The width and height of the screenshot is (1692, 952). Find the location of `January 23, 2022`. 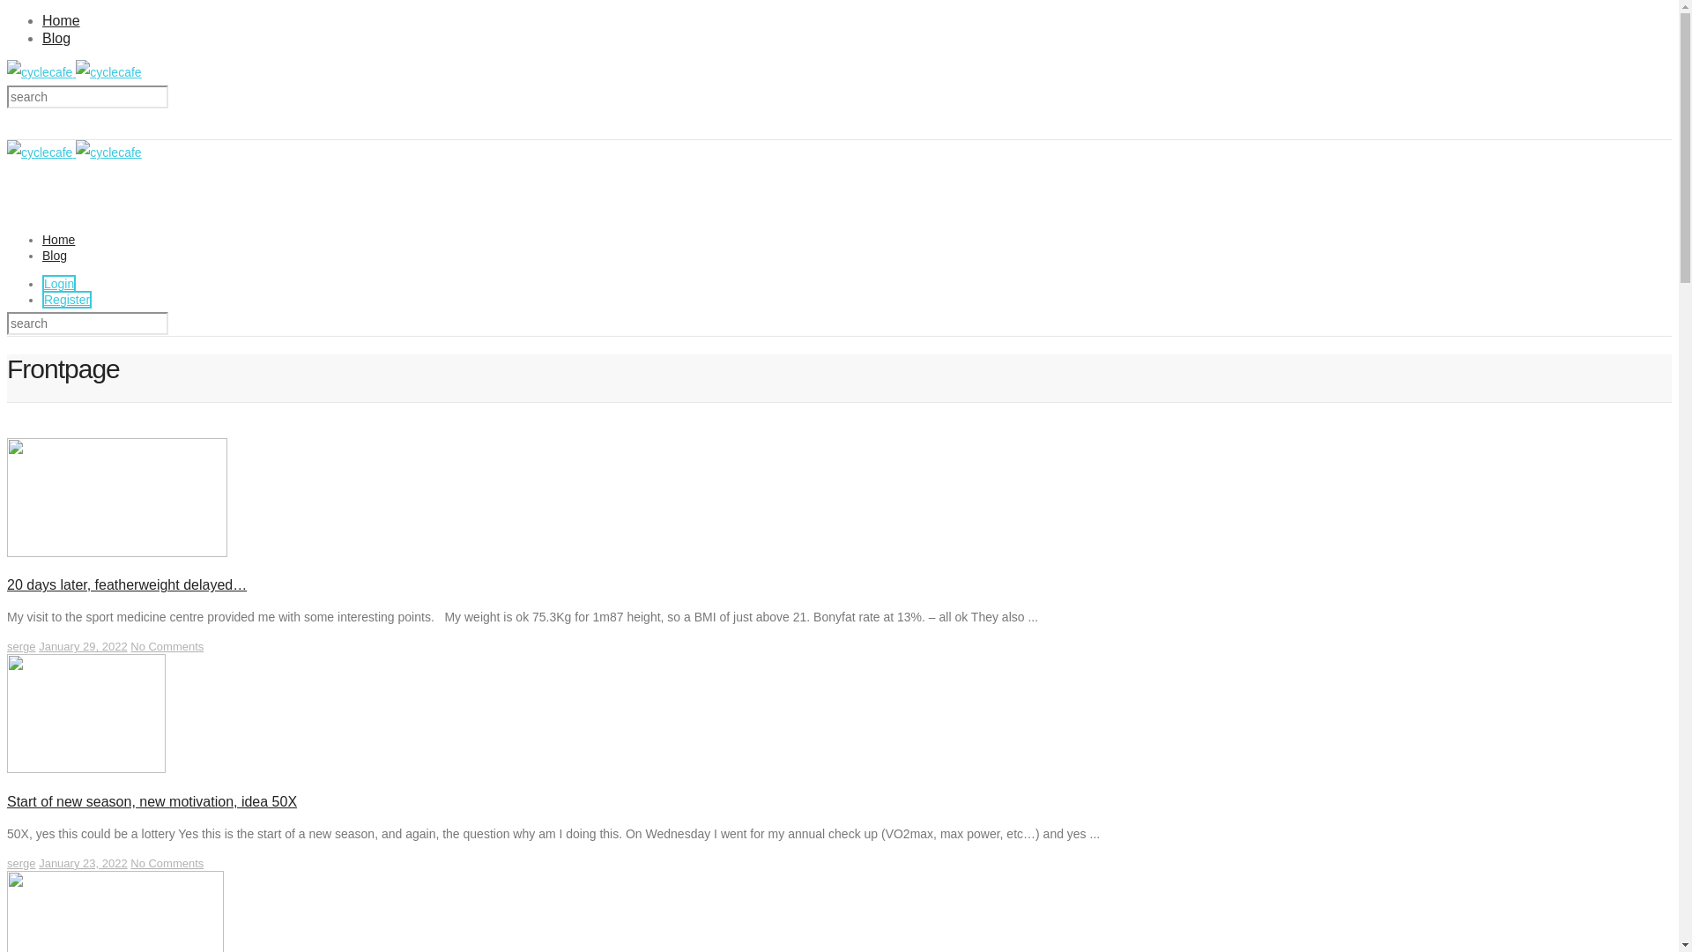

January 23, 2022 is located at coordinates (83, 864).